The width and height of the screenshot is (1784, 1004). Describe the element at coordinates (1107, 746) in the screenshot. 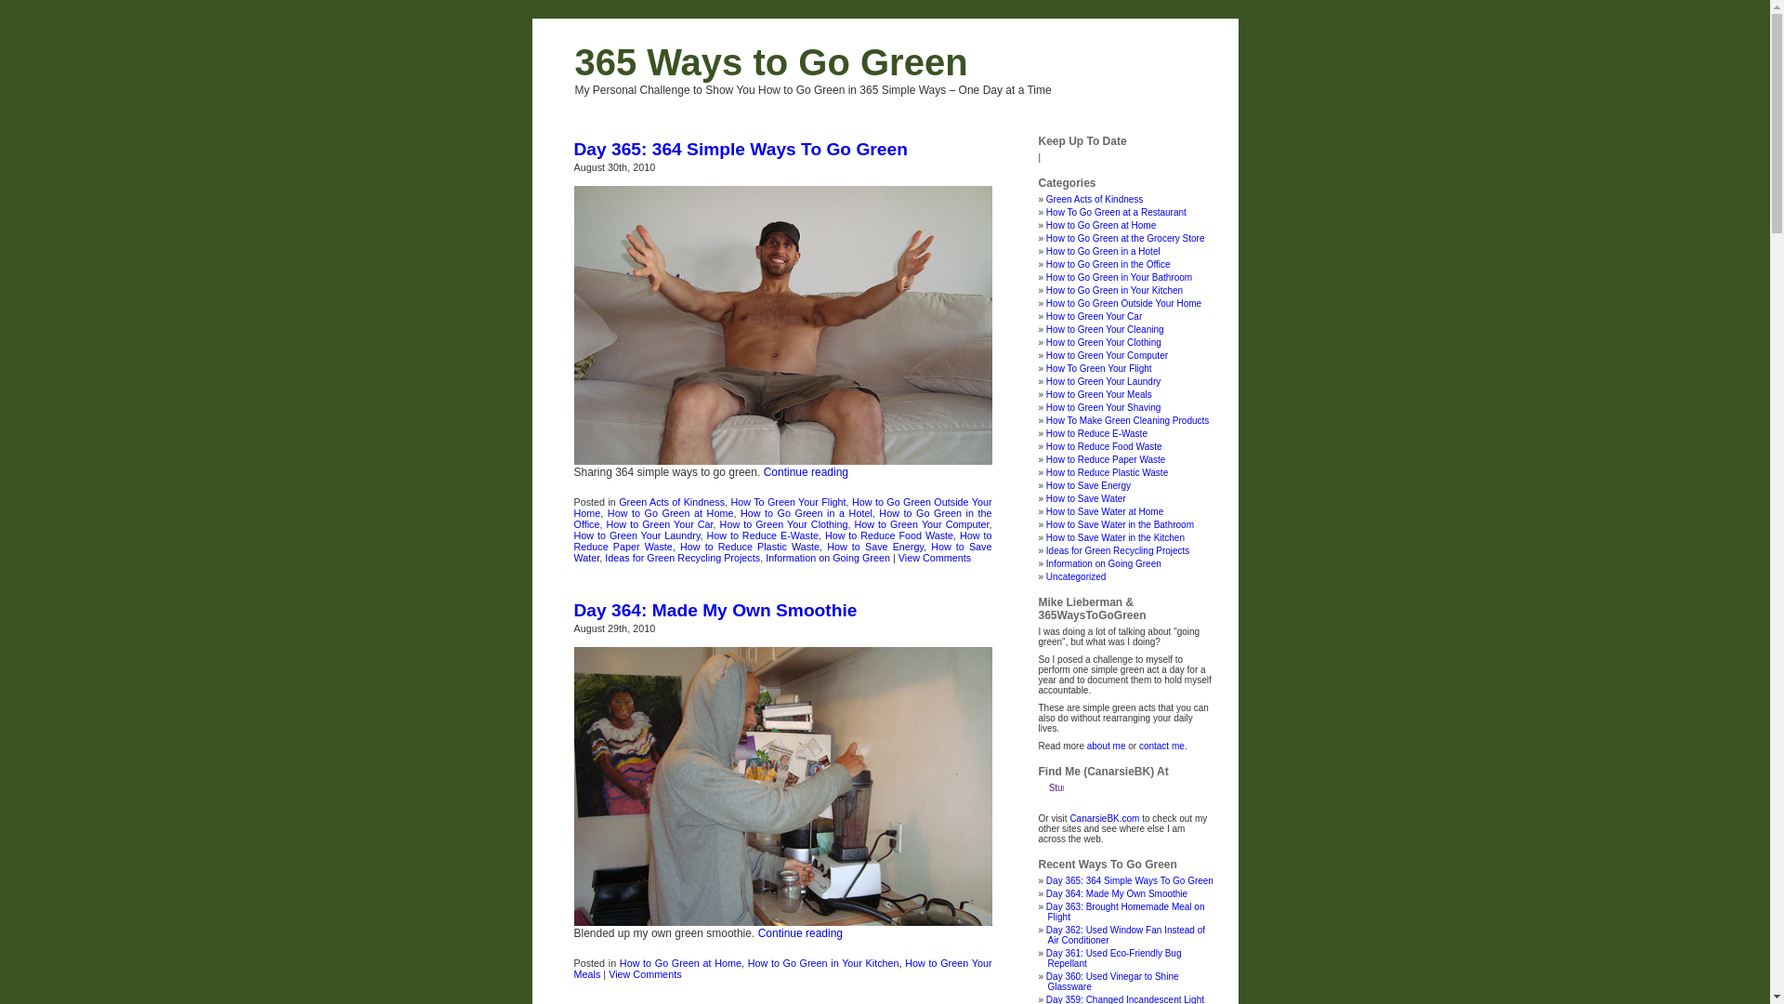

I see `about me` at that location.